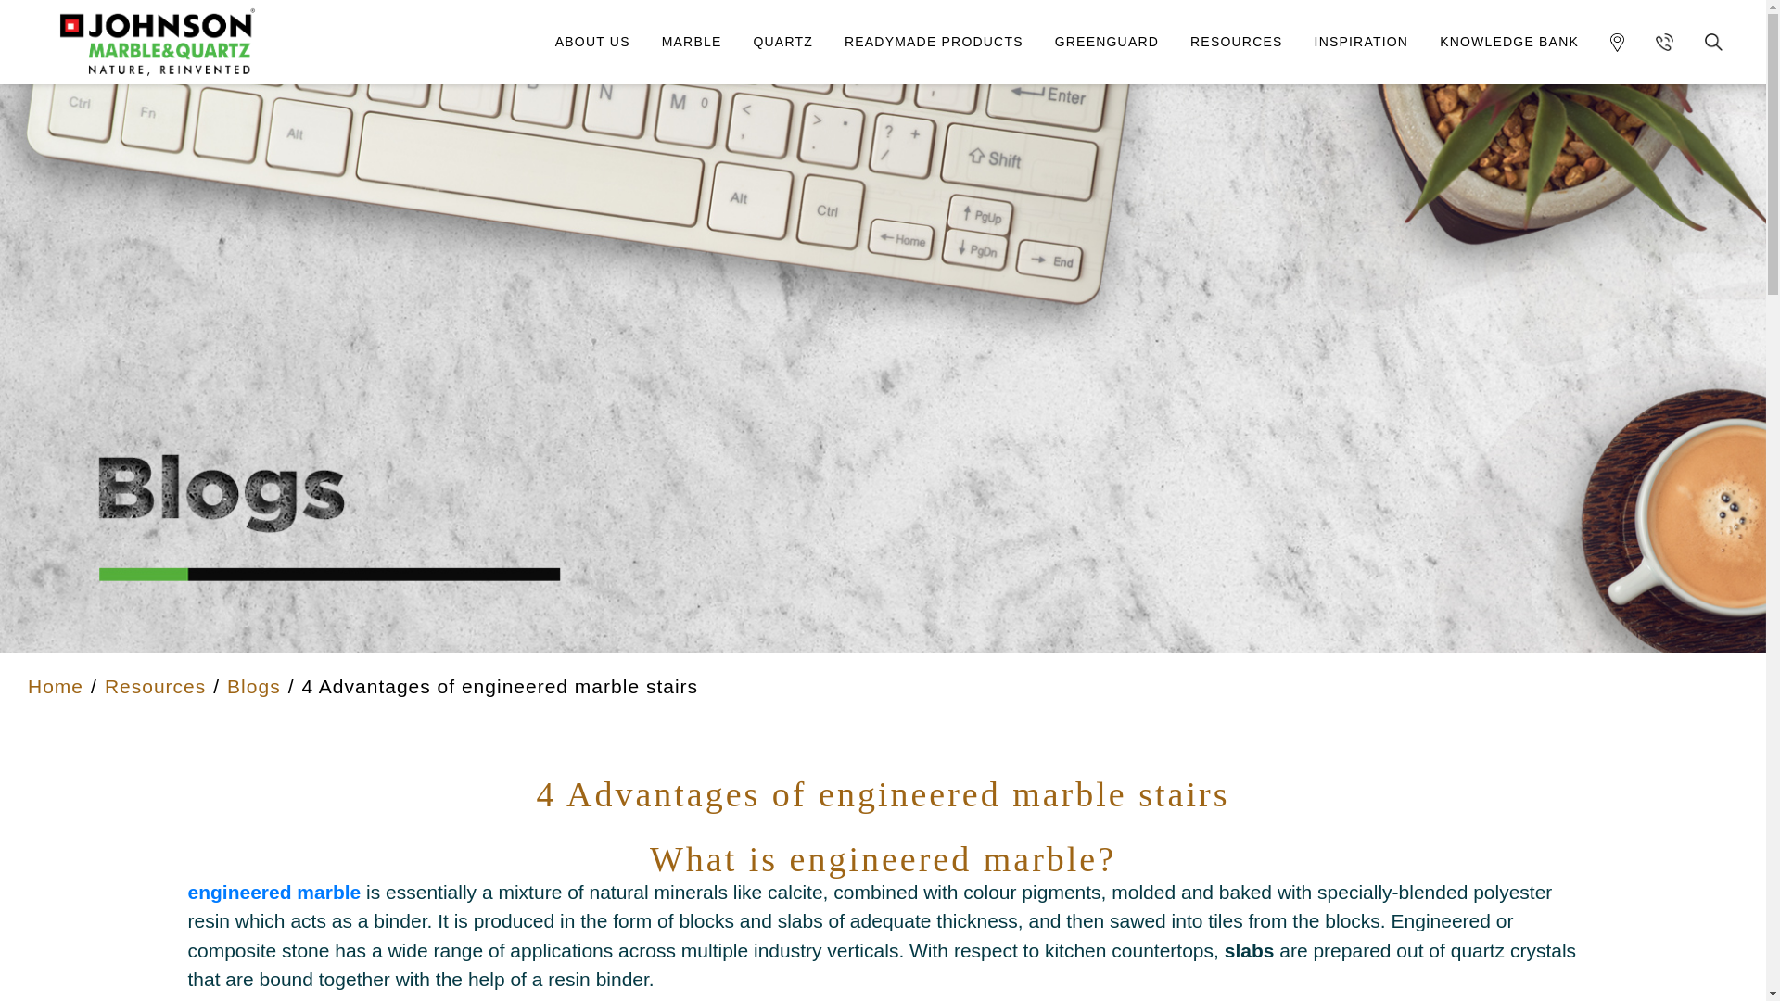 This screenshot has height=1001, width=1780. What do you see at coordinates (1107, 42) in the screenshot?
I see `GREENGUARD` at bounding box center [1107, 42].